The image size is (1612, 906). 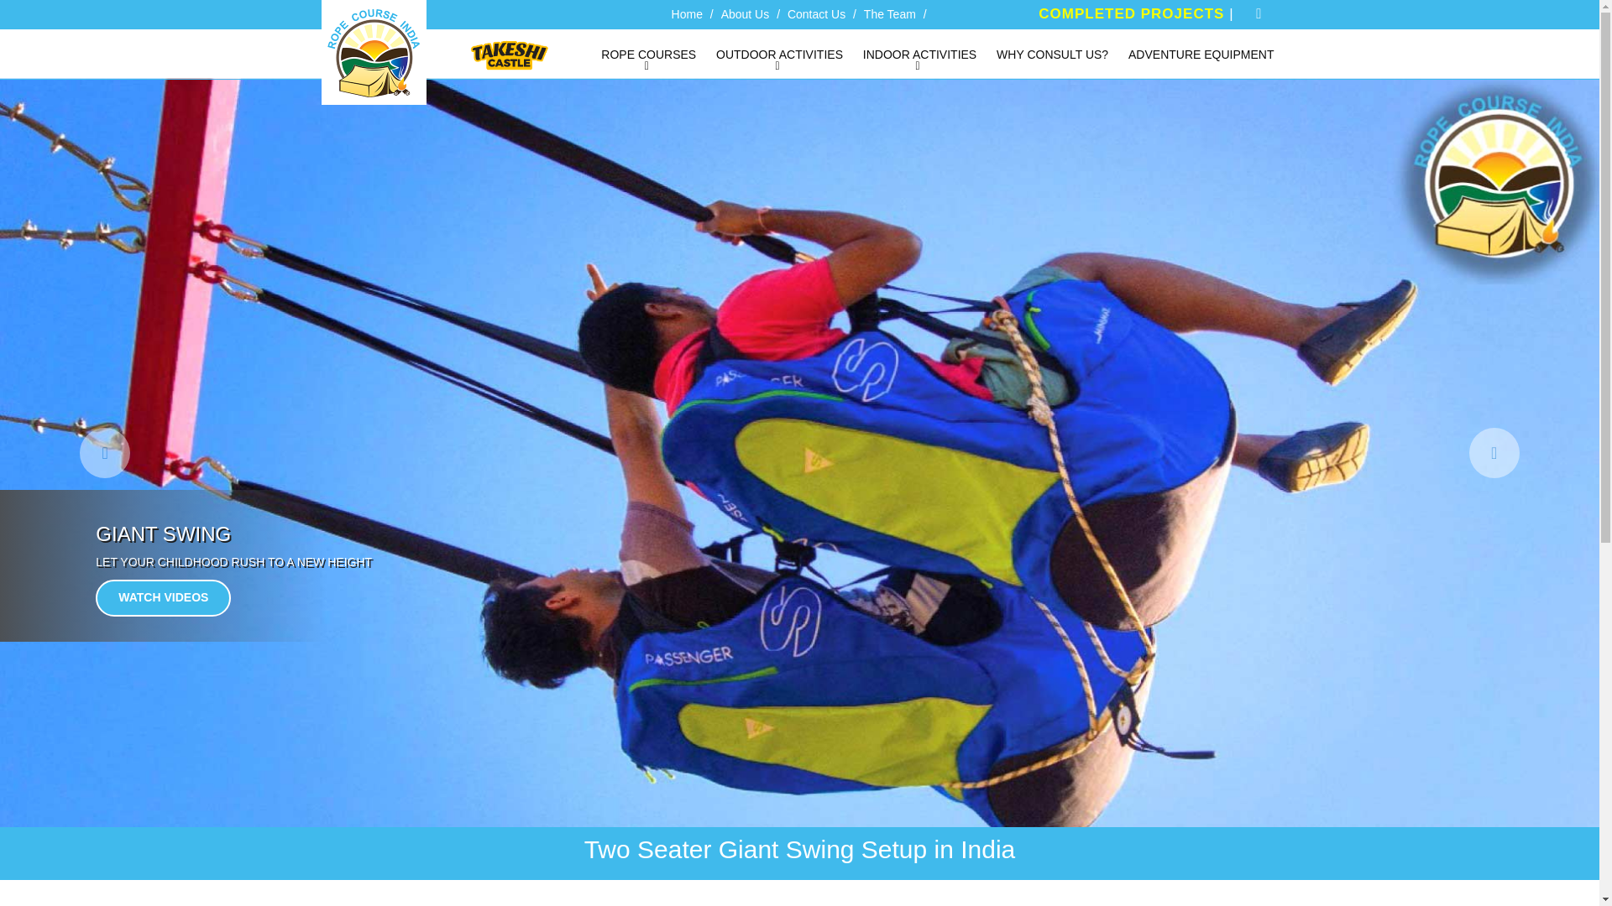 What do you see at coordinates (1133, 13) in the screenshot?
I see `COMPLETED PROJECTS` at bounding box center [1133, 13].